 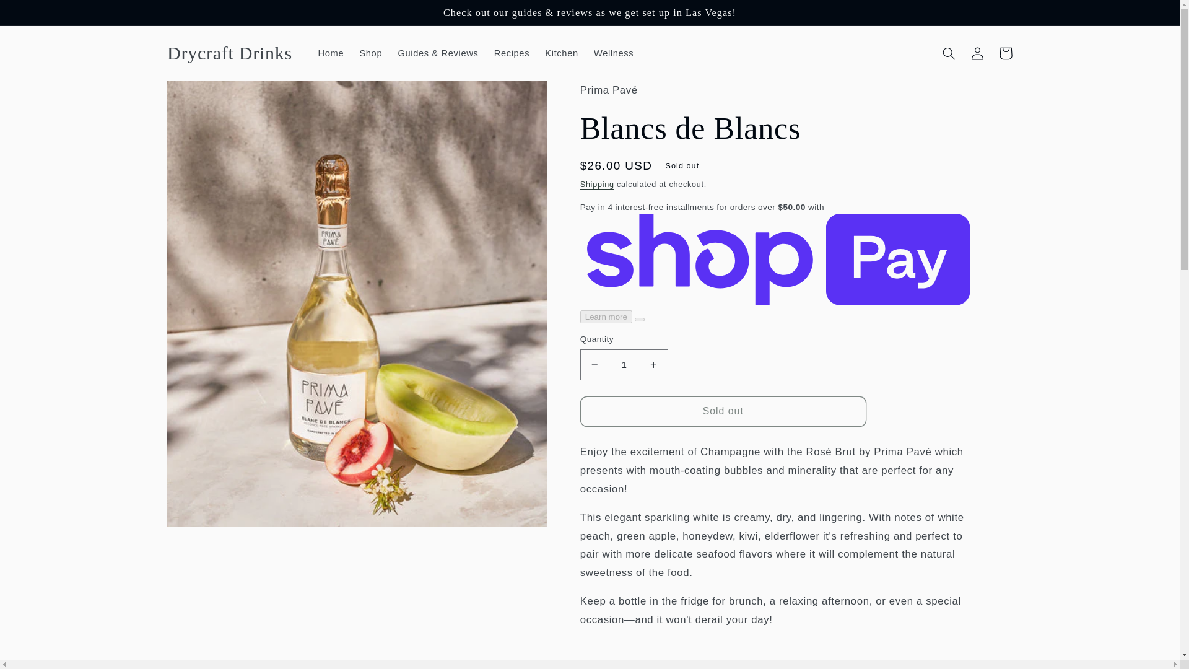 I want to click on Drycraft Drinks, so click(x=229, y=53).